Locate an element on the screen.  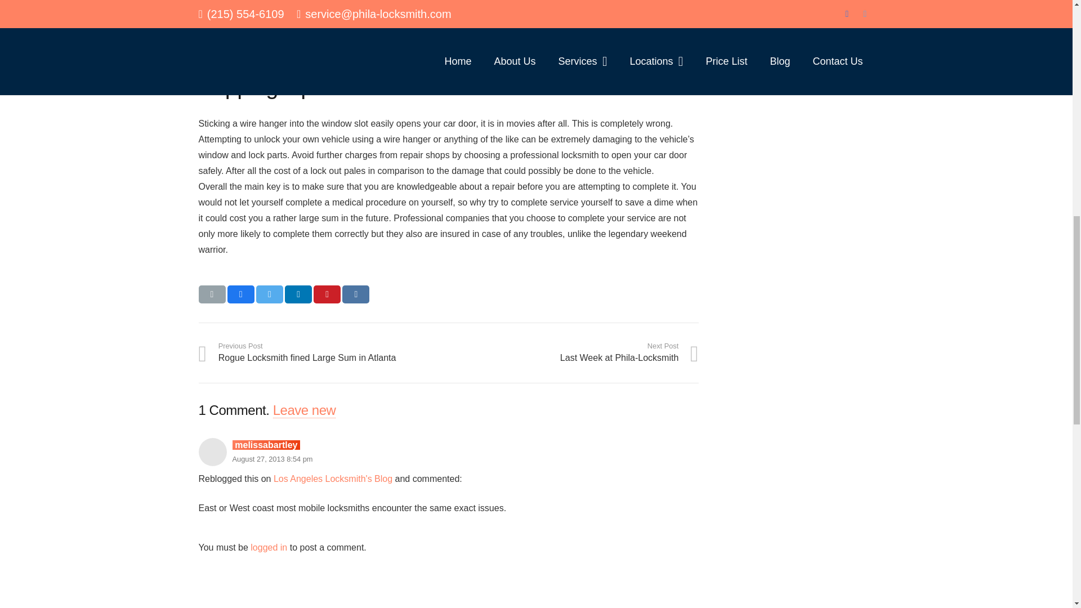
August 27, 2013 8:54 pm is located at coordinates (272, 458).